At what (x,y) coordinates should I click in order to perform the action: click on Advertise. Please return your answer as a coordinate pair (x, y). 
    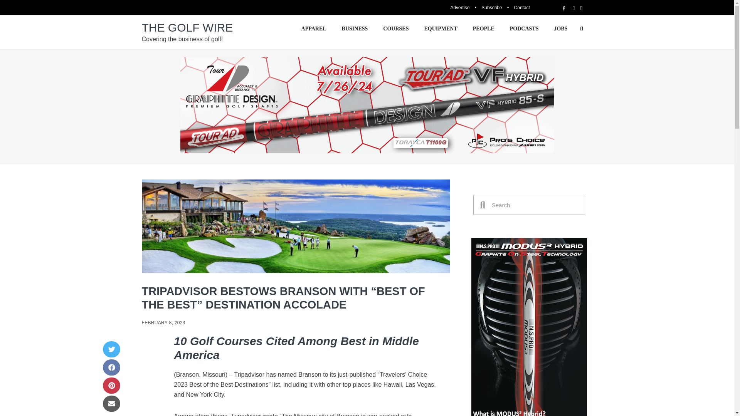
    Looking at the image, I should click on (459, 8).